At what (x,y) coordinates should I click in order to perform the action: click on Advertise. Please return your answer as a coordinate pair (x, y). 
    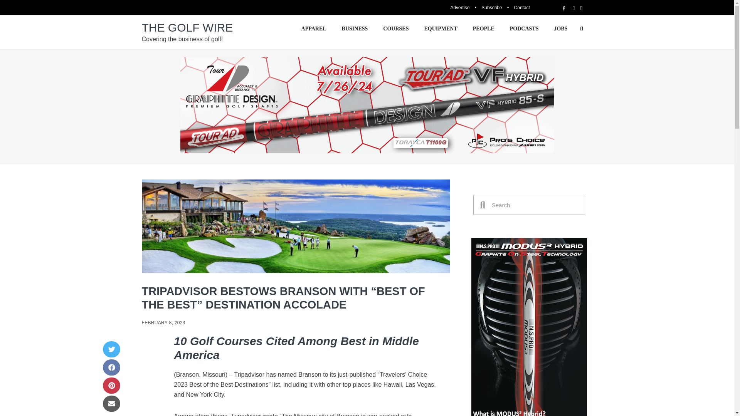
    Looking at the image, I should click on (459, 8).